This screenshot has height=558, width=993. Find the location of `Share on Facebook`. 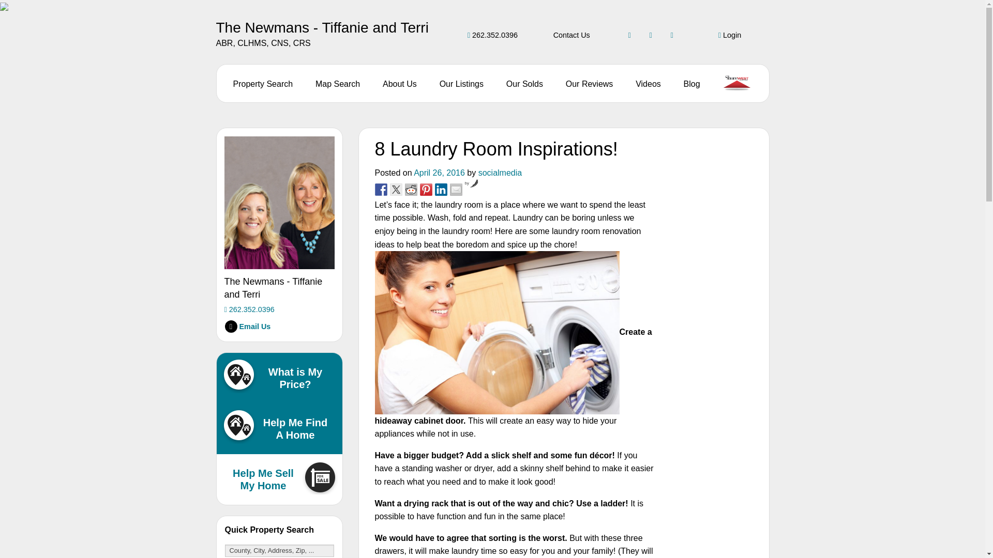

Share on Facebook is located at coordinates (381, 190).